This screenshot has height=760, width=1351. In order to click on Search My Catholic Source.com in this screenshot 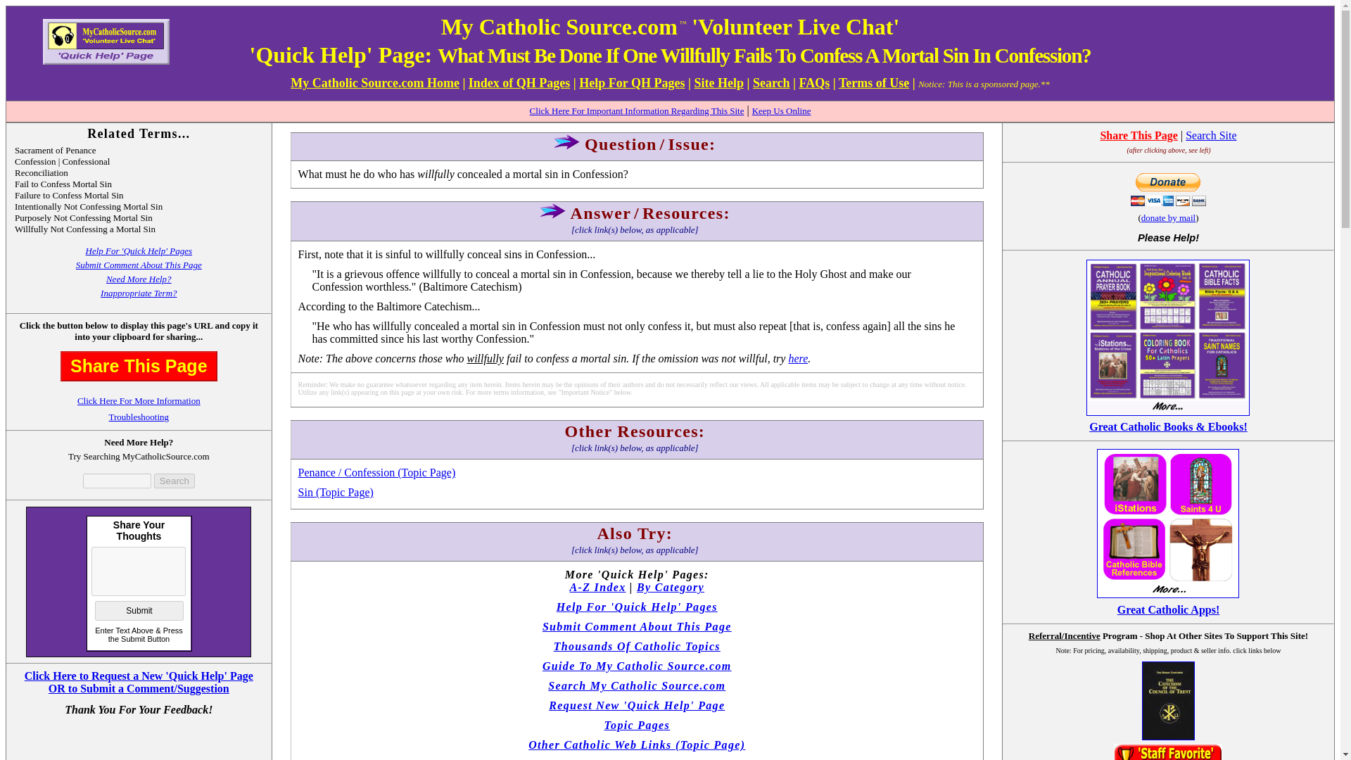, I will do `click(637, 685)`.